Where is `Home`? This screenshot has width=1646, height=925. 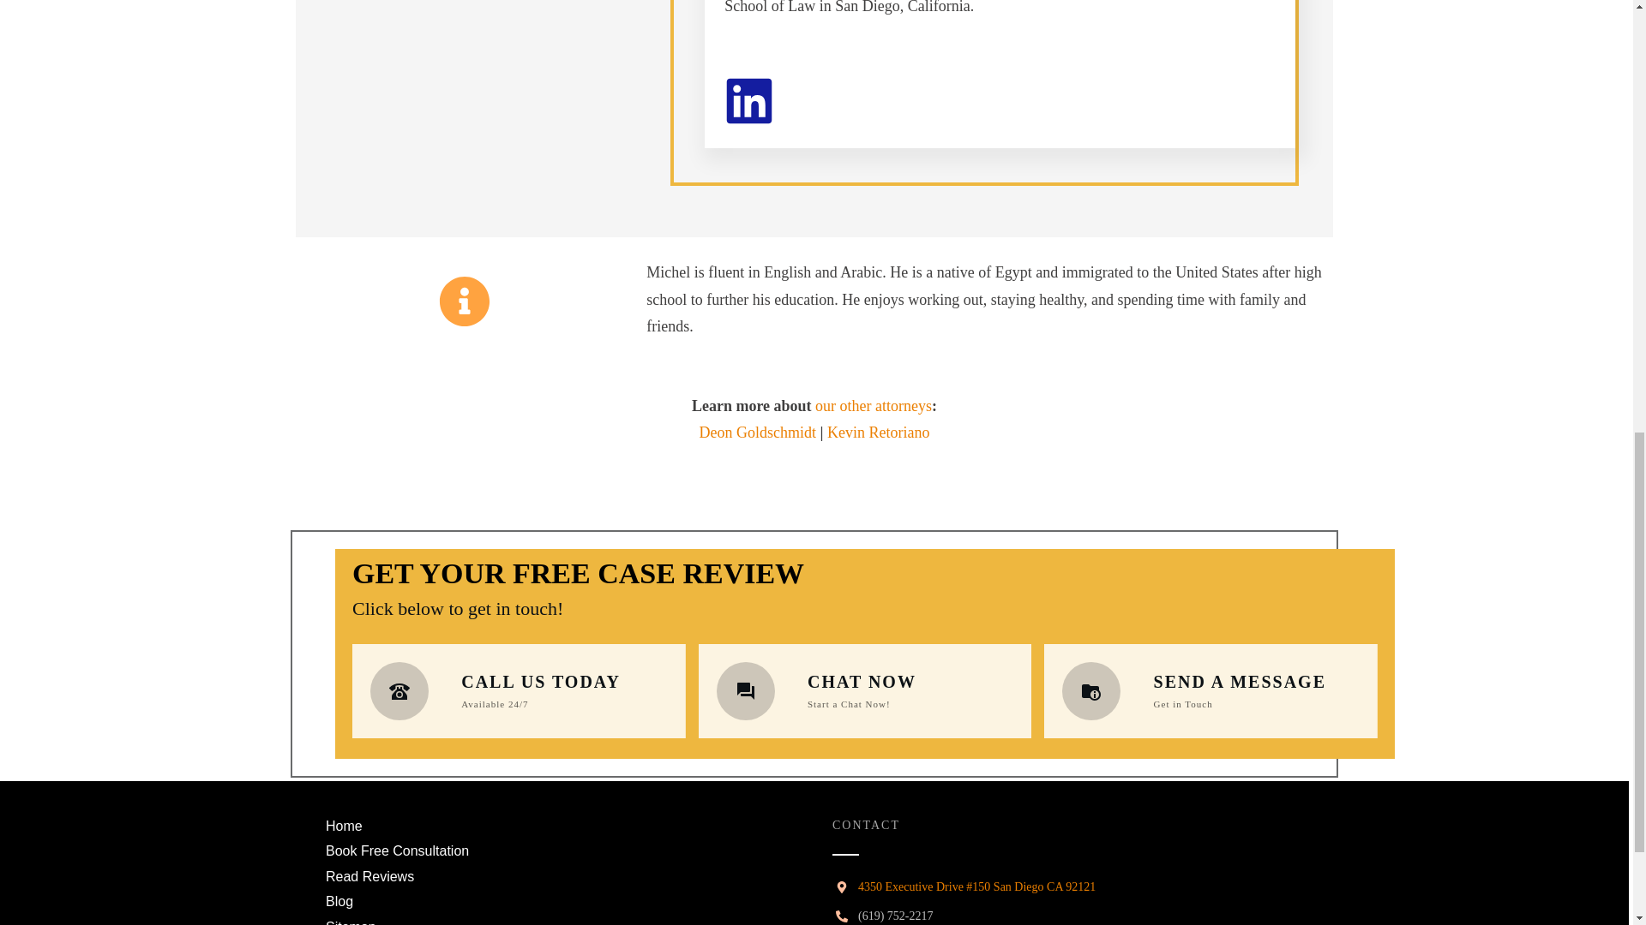 Home is located at coordinates (344, 826).